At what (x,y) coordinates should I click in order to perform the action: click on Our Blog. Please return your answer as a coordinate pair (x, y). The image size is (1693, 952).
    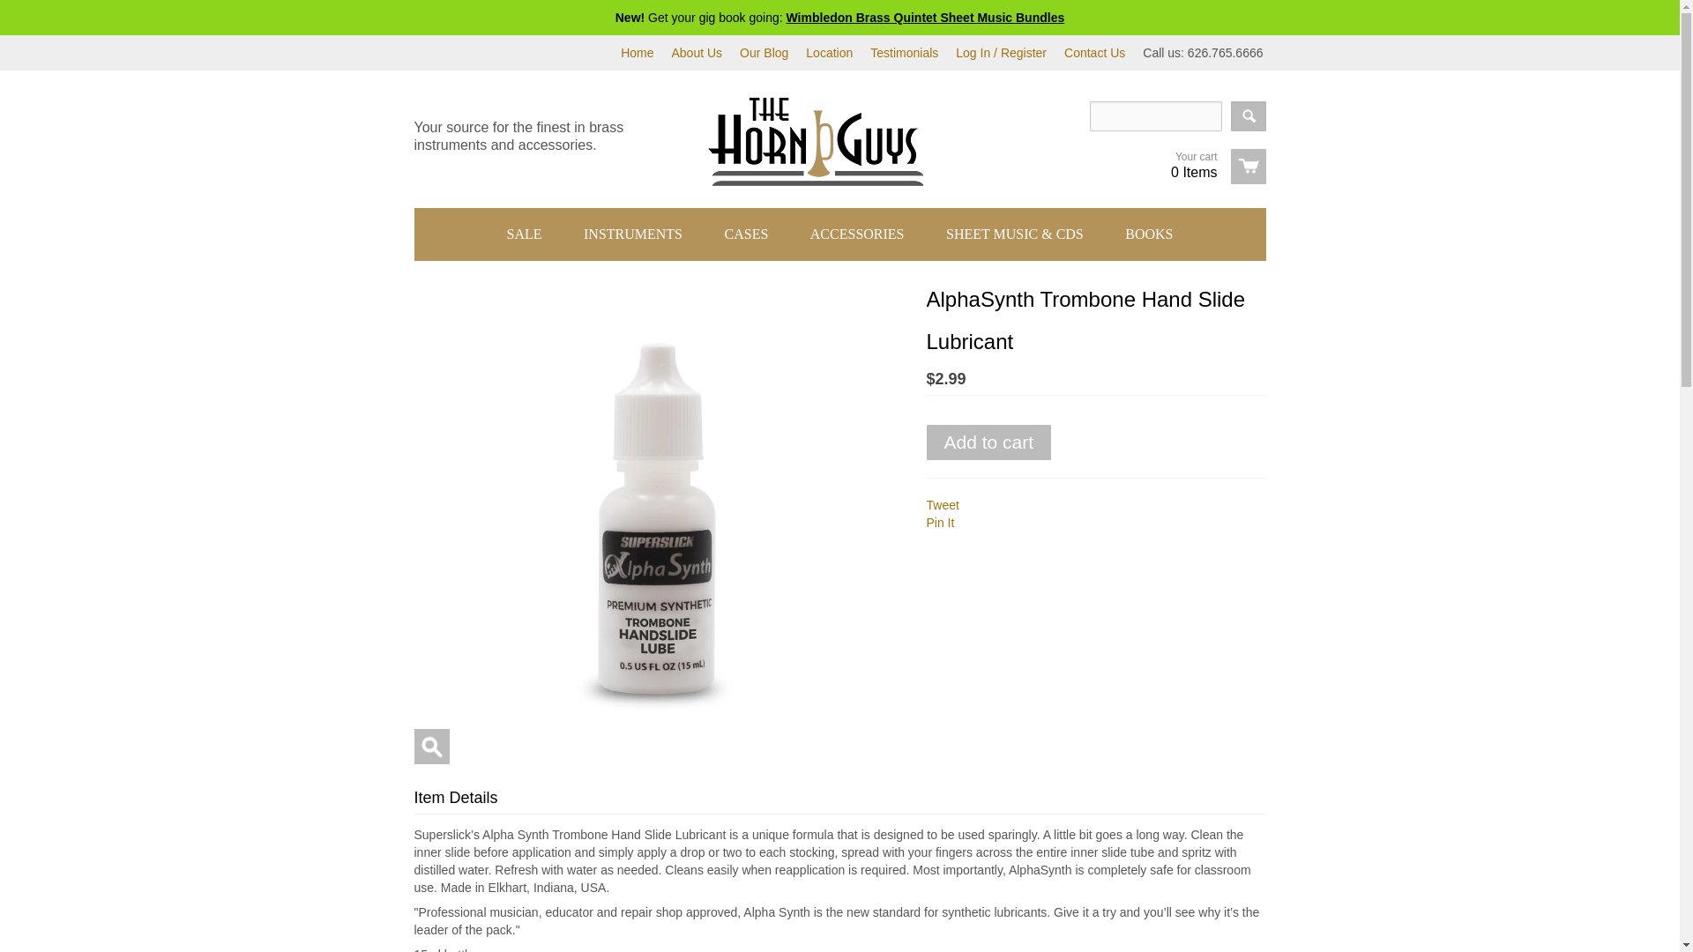
    Looking at the image, I should click on (764, 53).